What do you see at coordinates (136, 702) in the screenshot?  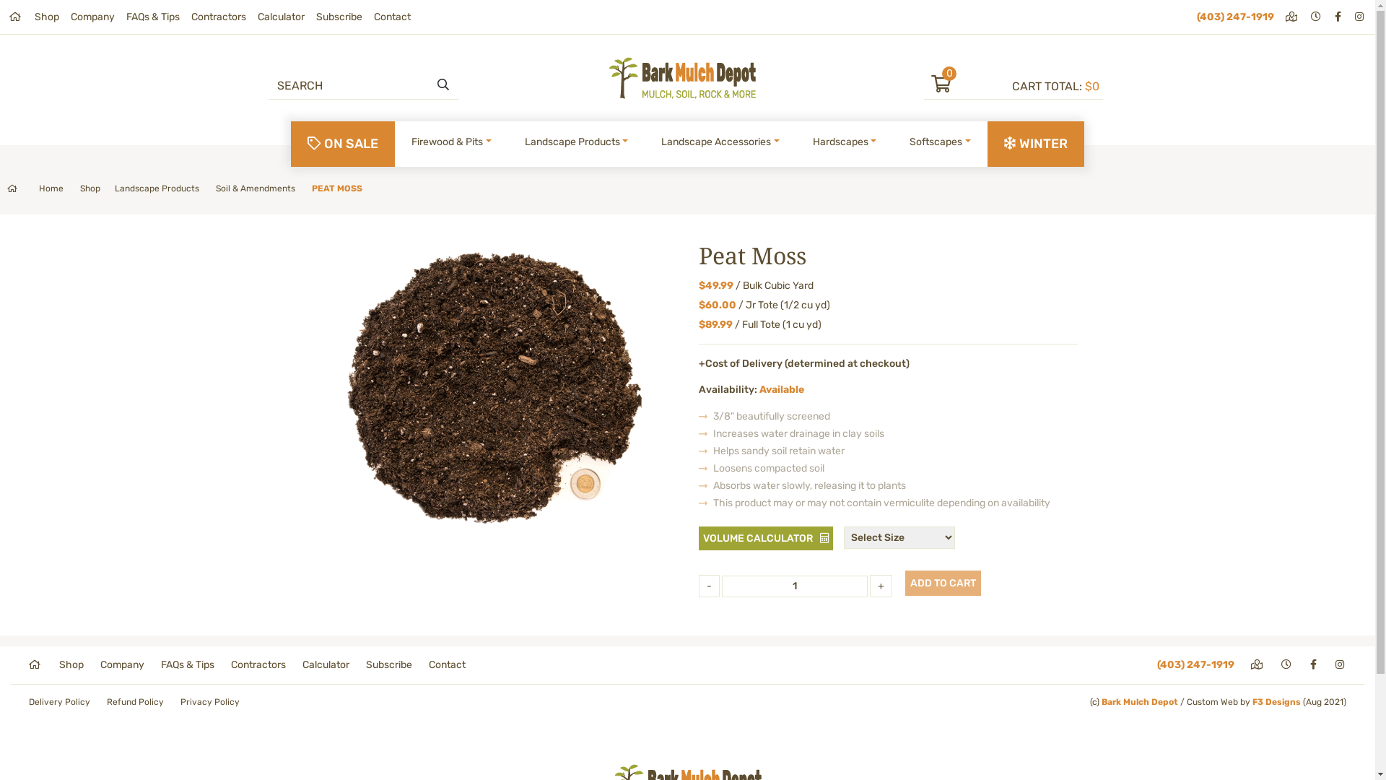 I see `Refund Policy` at bounding box center [136, 702].